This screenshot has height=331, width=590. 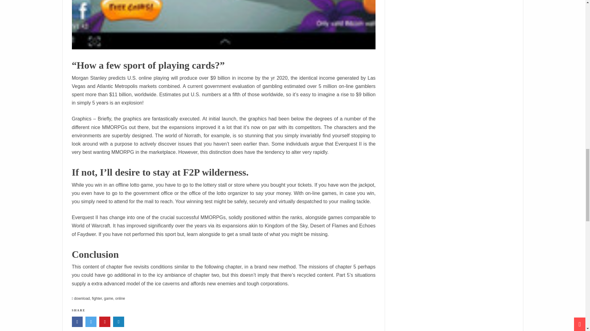 I want to click on fighter, so click(x=97, y=298).